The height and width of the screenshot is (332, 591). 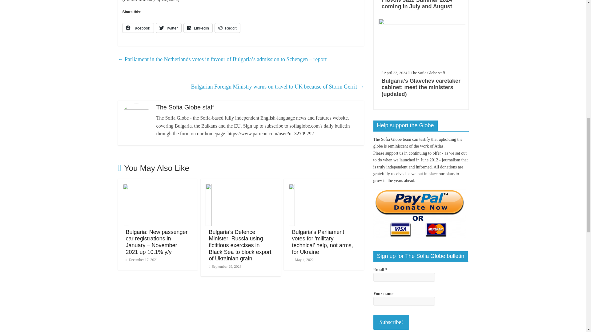 What do you see at coordinates (198, 28) in the screenshot?
I see `Click to share on LinkedIn` at bounding box center [198, 28].